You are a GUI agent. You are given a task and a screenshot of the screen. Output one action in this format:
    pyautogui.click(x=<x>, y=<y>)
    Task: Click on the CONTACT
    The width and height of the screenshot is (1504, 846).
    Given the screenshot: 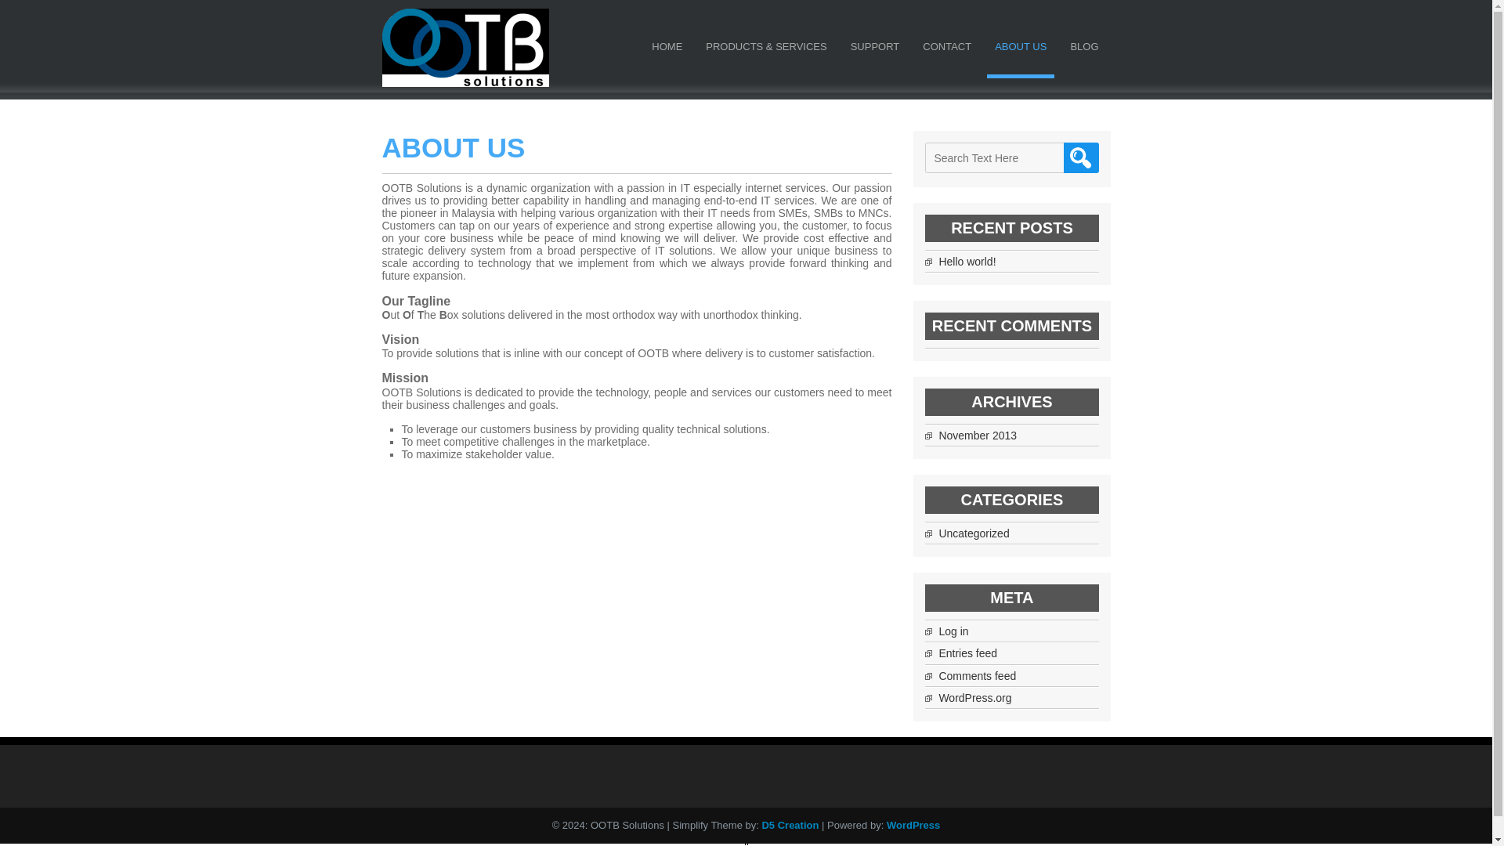 What is the action you would take?
    pyautogui.click(x=946, y=50)
    